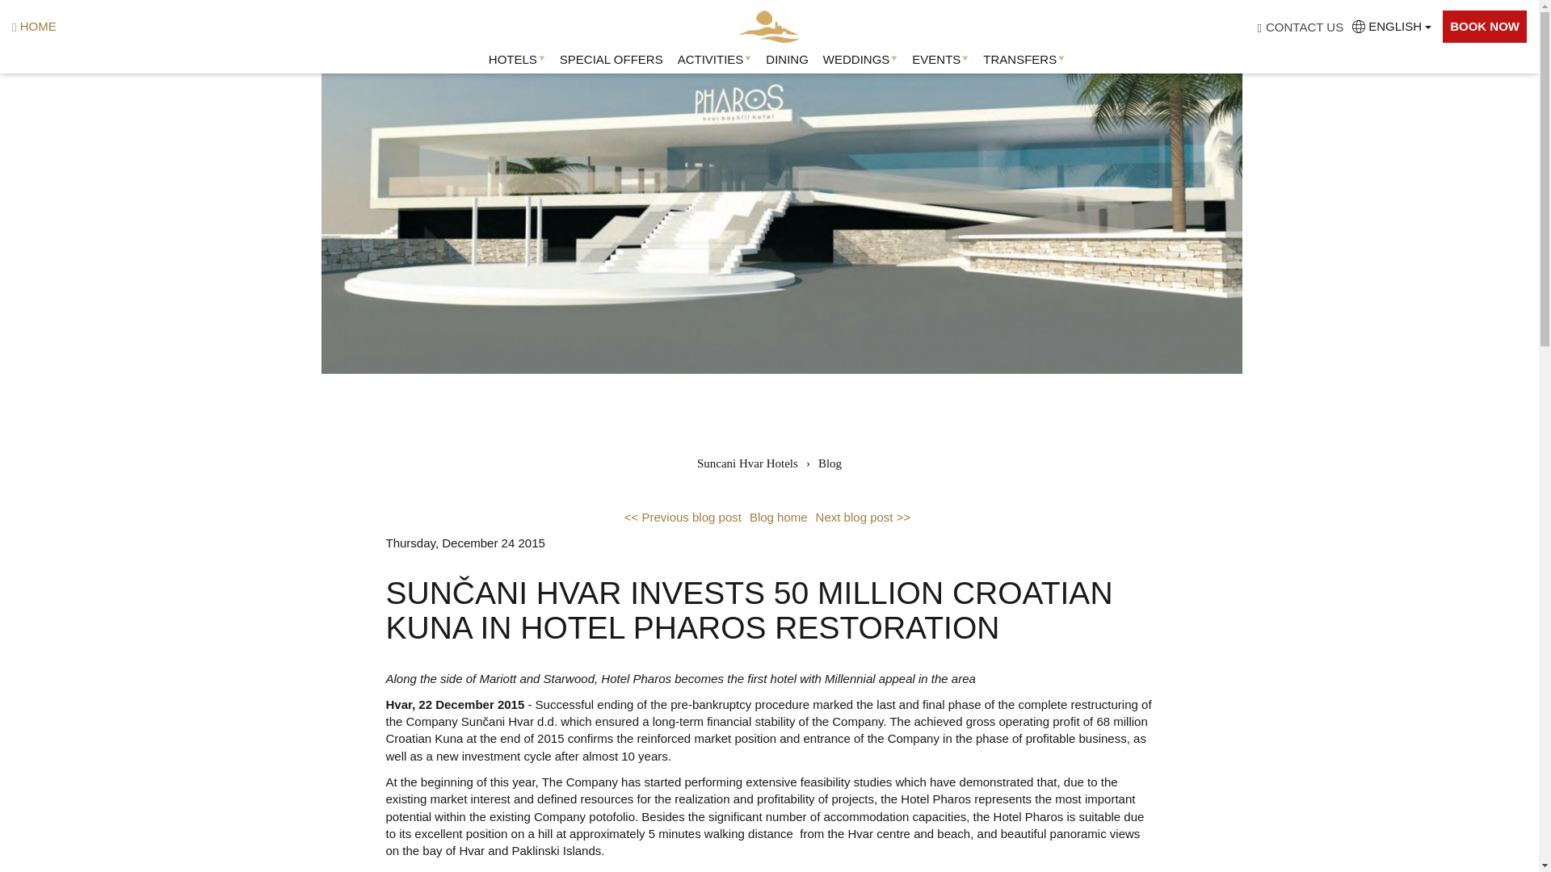  I want to click on CONTACT US, so click(1304, 26).